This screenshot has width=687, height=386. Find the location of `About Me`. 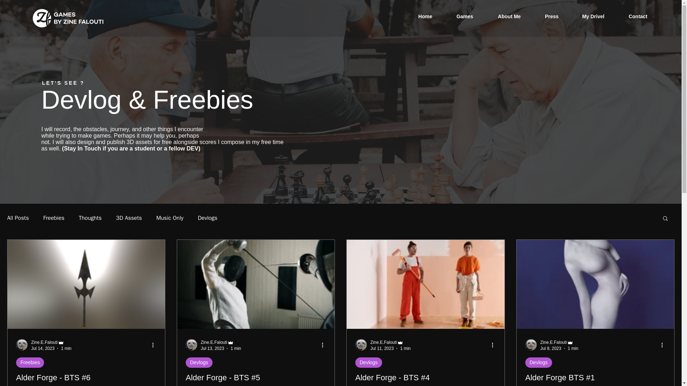

About Me is located at coordinates (509, 16).